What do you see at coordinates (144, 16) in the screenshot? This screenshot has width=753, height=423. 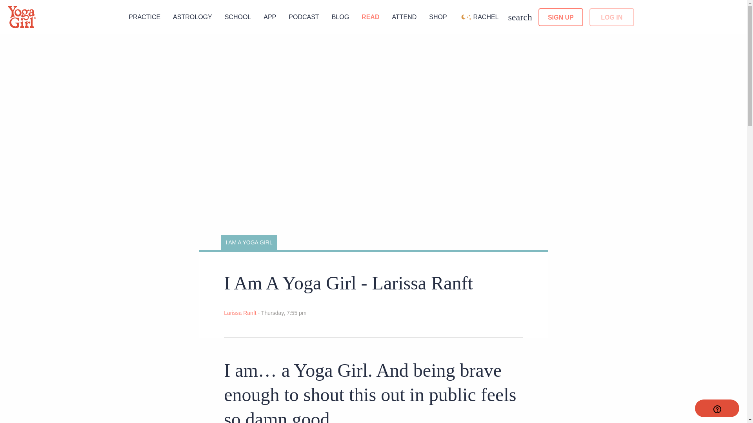 I see `PRACTICE` at bounding box center [144, 16].